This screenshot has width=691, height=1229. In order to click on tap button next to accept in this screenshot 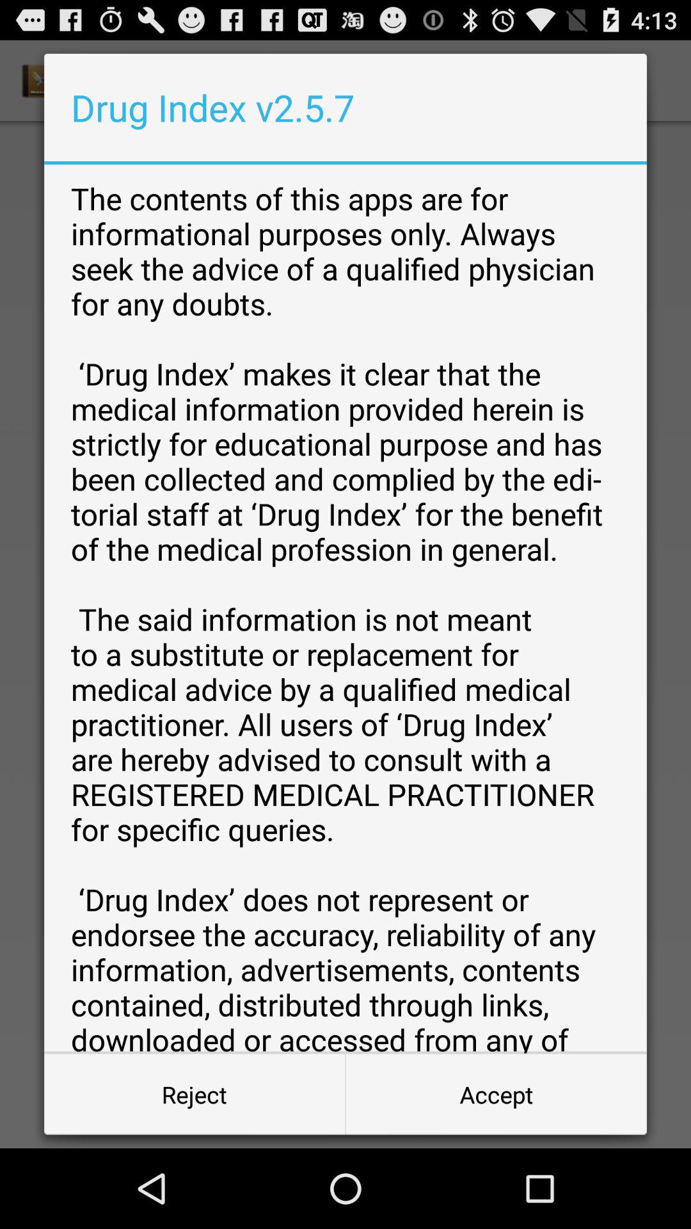, I will do `click(195, 1095)`.